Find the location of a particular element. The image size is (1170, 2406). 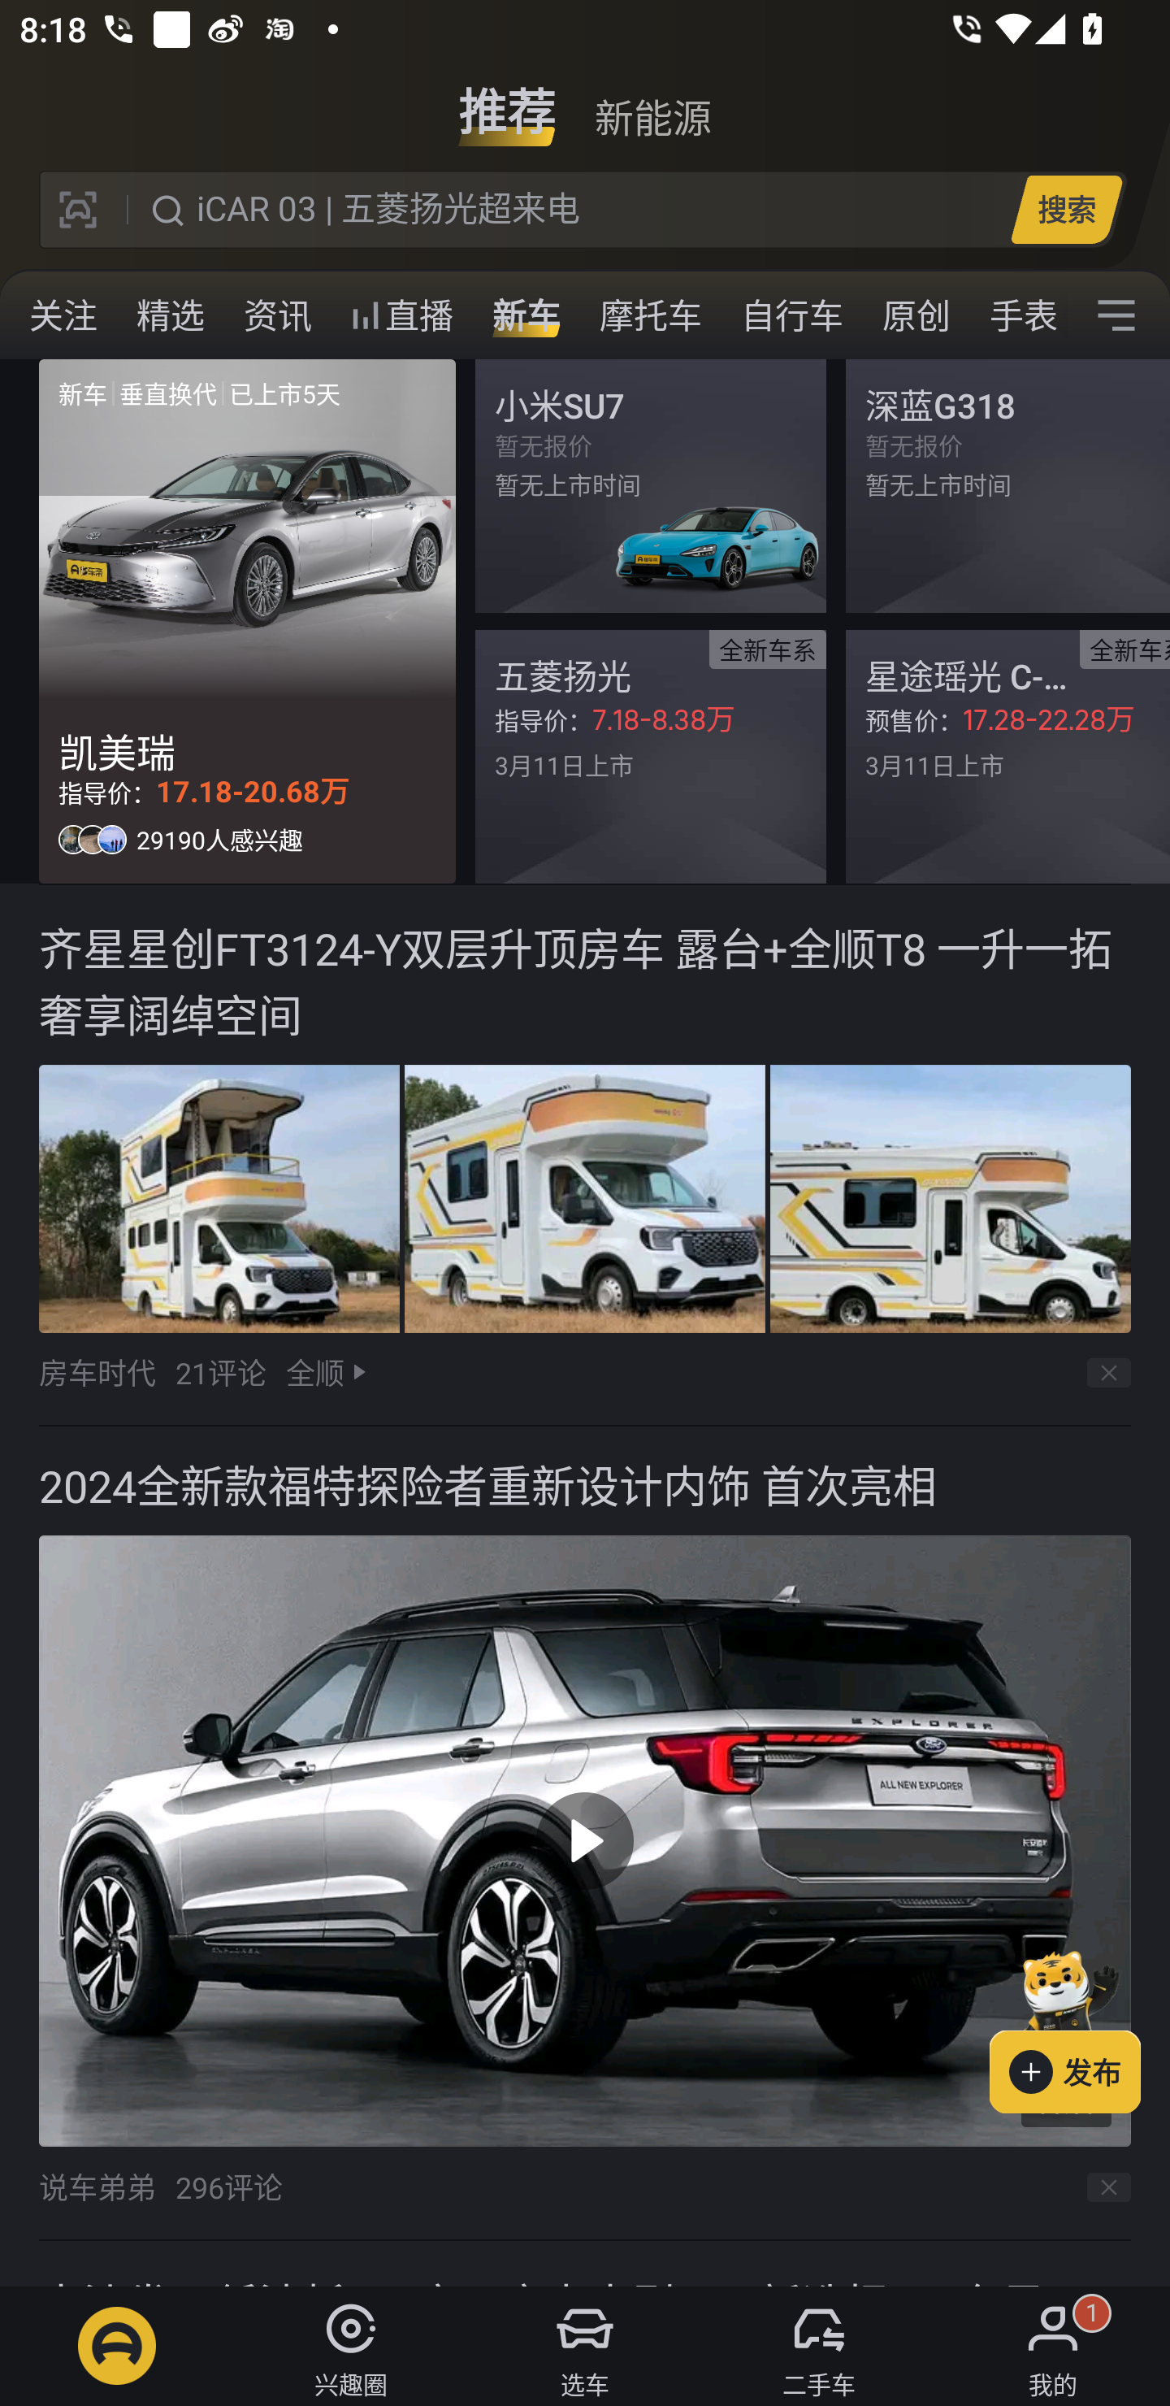

暂无报价 is located at coordinates (650, 486).